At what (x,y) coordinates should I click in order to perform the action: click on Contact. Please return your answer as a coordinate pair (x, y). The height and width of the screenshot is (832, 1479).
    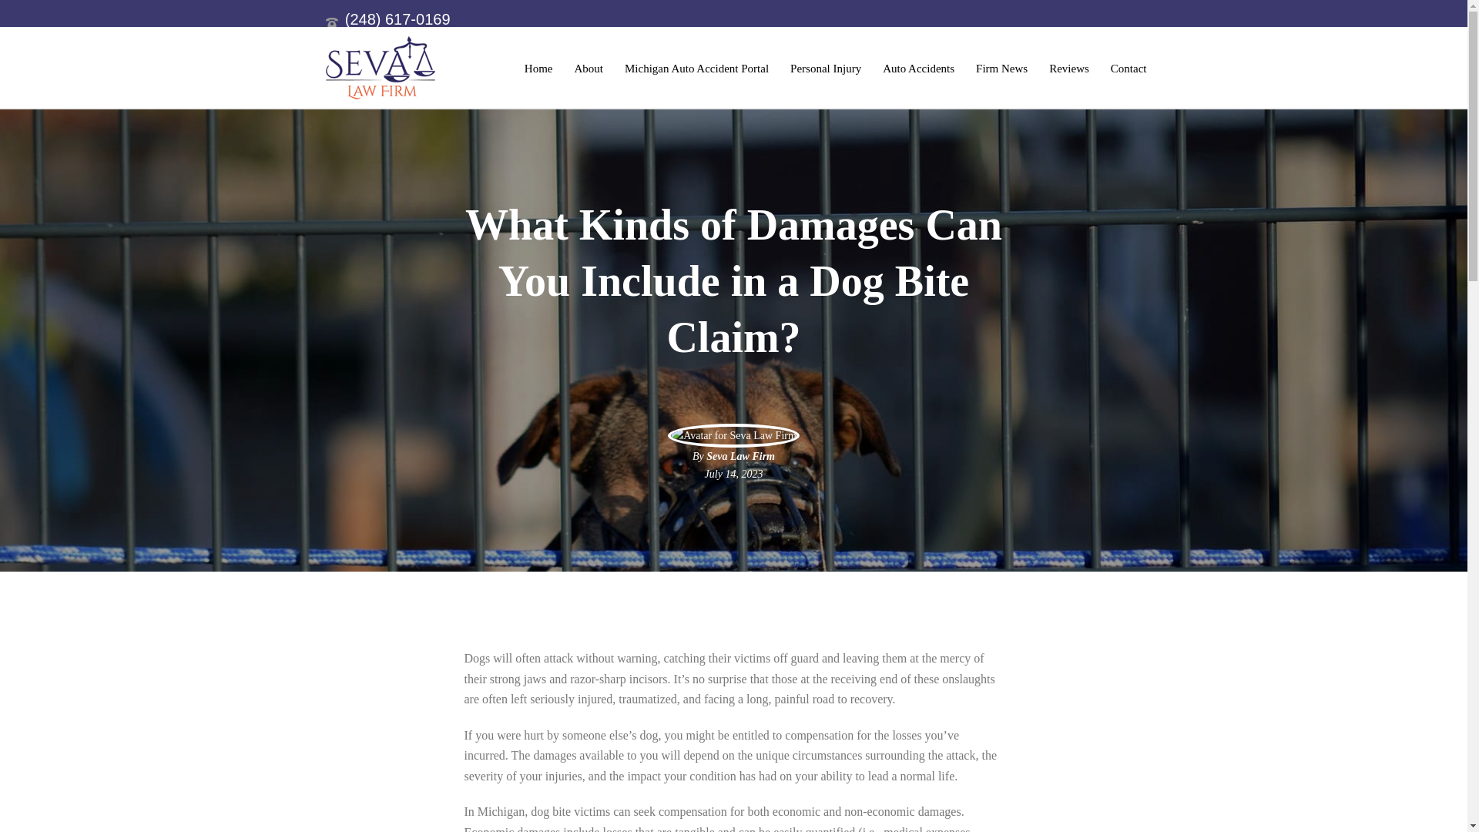
    Looking at the image, I should click on (1129, 68).